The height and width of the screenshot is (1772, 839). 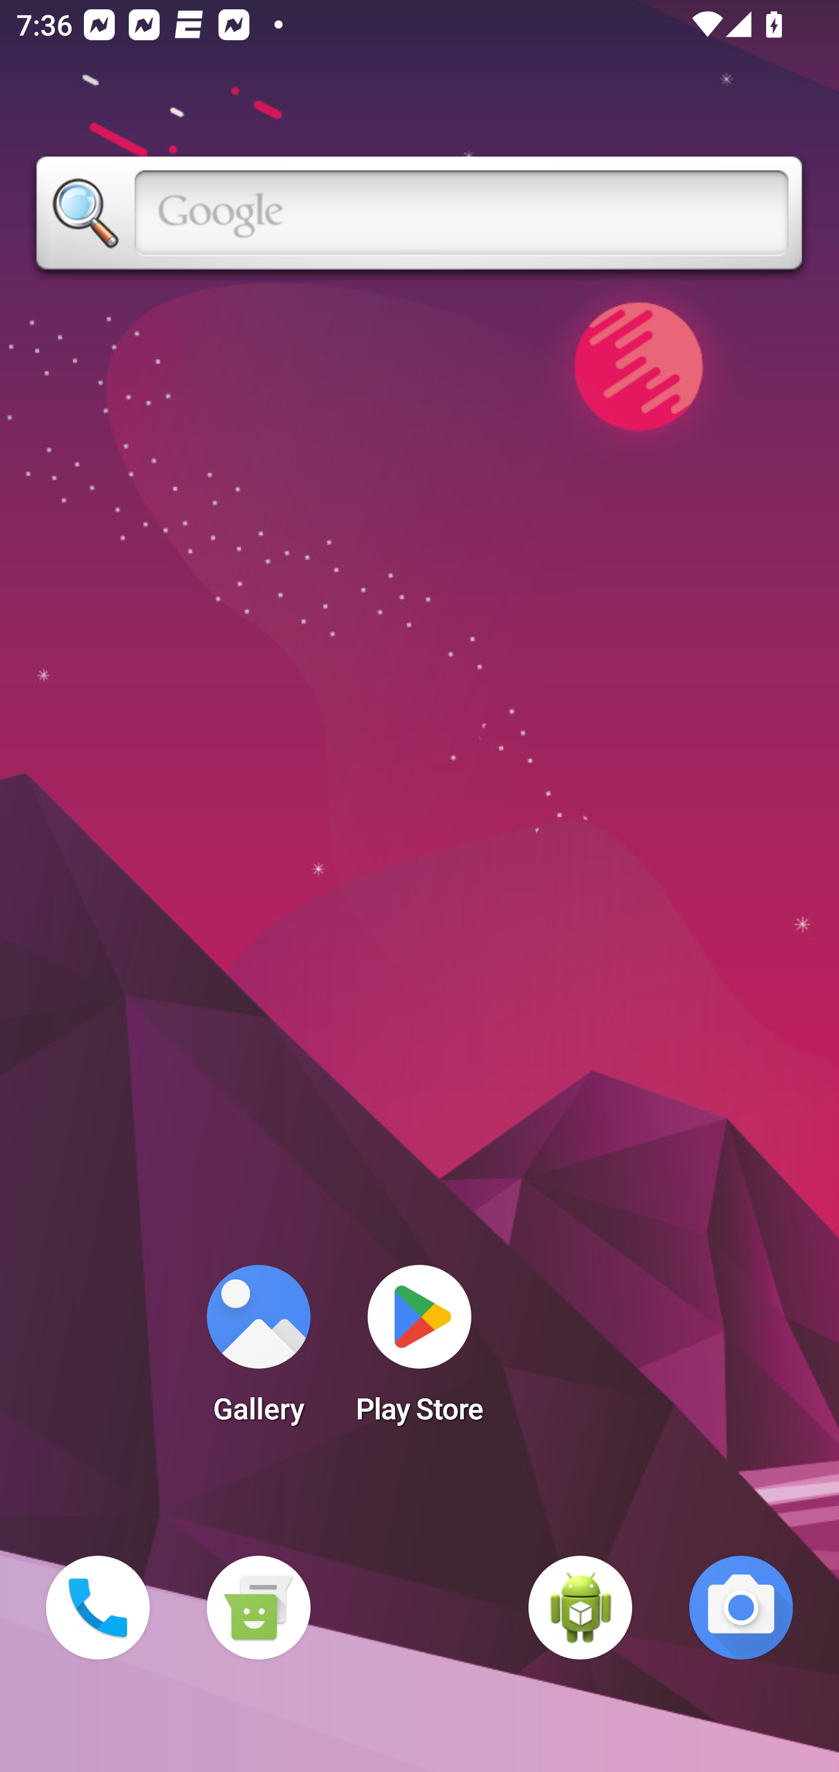 What do you see at coordinates (580, 1608) in the screenshot?
I see `WebView Browser Tester` at bounding box center [580, 1608].